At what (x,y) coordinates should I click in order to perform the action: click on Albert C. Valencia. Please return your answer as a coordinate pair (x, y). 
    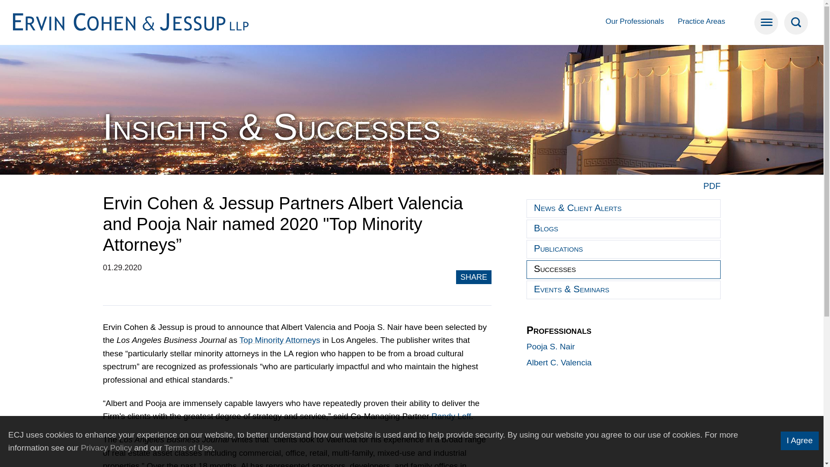
    Looking at the image, I should click on (559, 362).